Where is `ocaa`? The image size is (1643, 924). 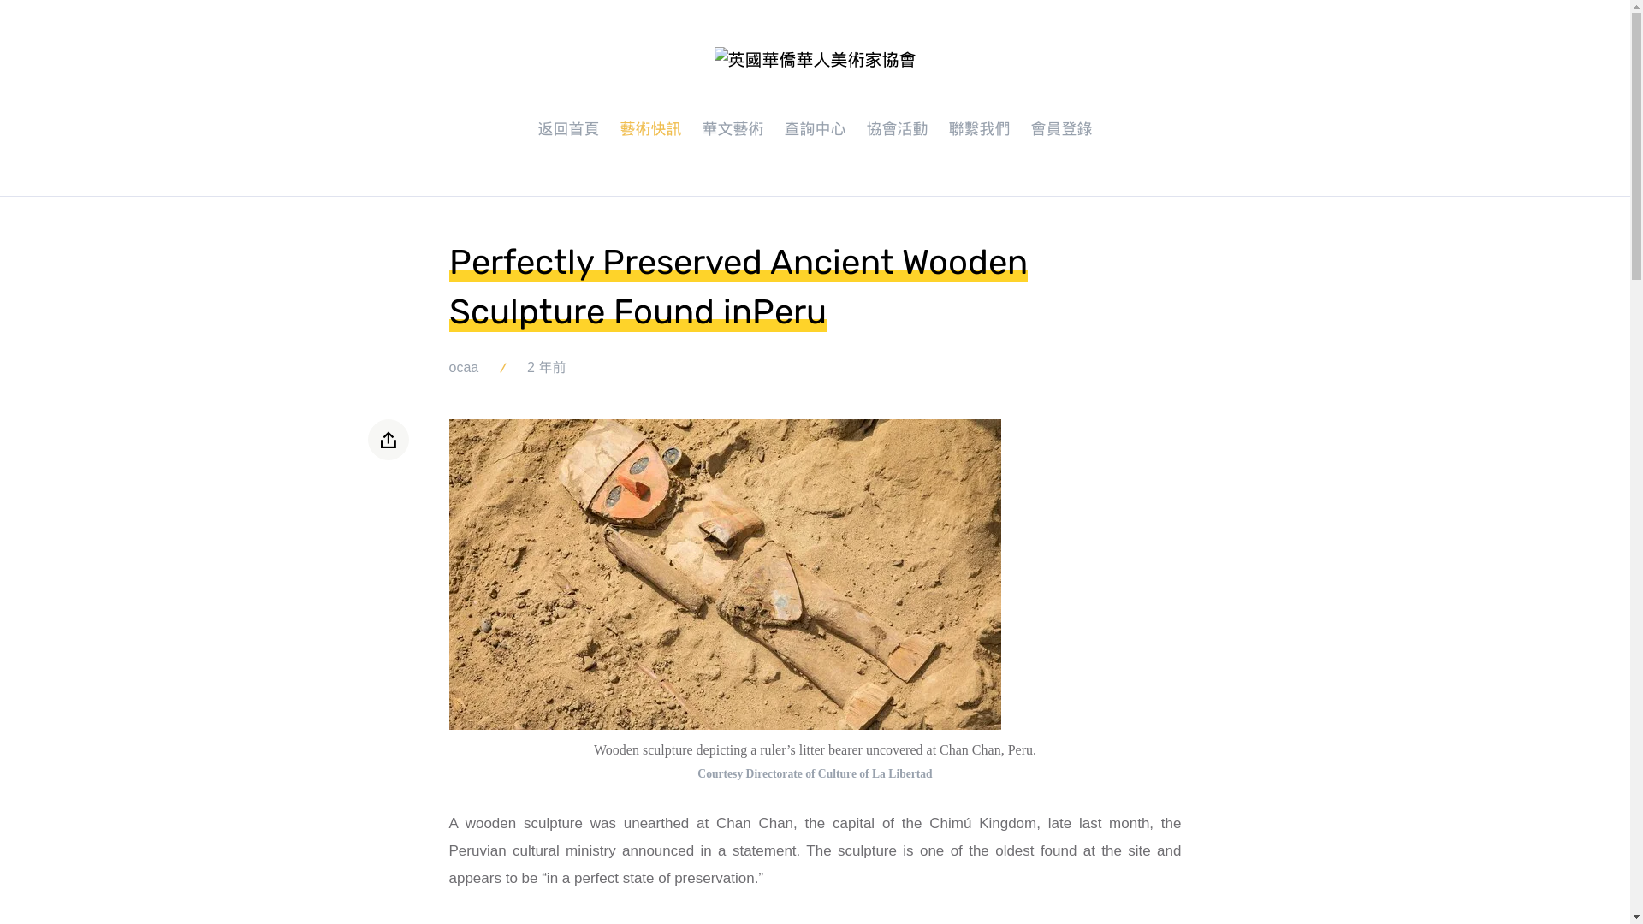
ocaa is located at coordinates (463, 368).